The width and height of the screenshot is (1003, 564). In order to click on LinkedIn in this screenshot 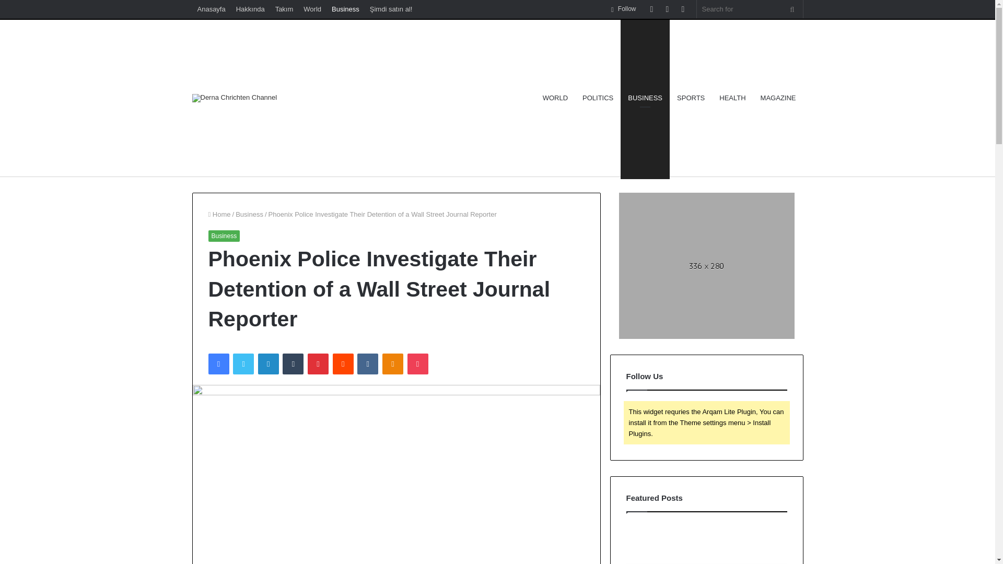, I will do `click(268, 364)`.